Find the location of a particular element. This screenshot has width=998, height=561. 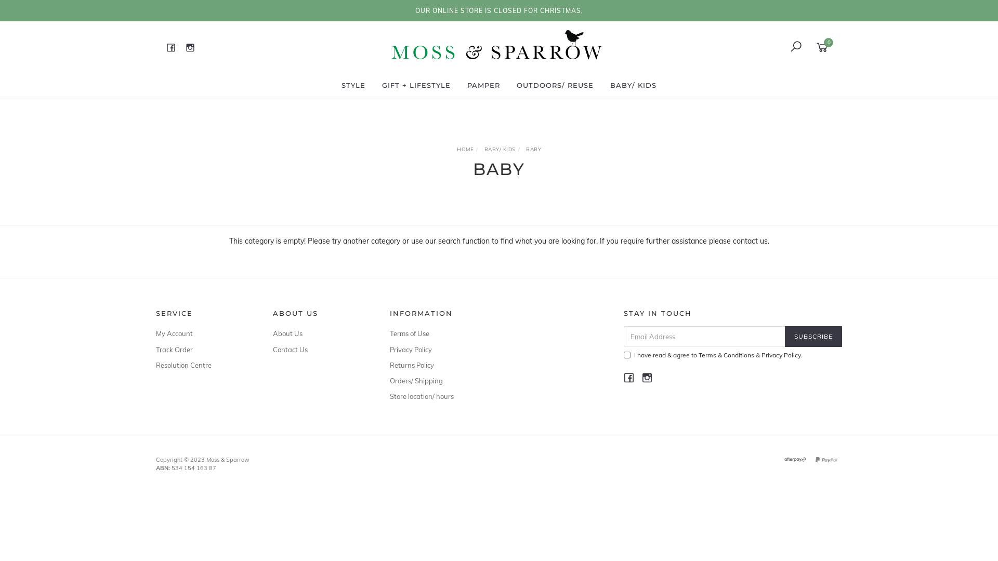

Orders/ Shipping is located at coordinates (437, 381).